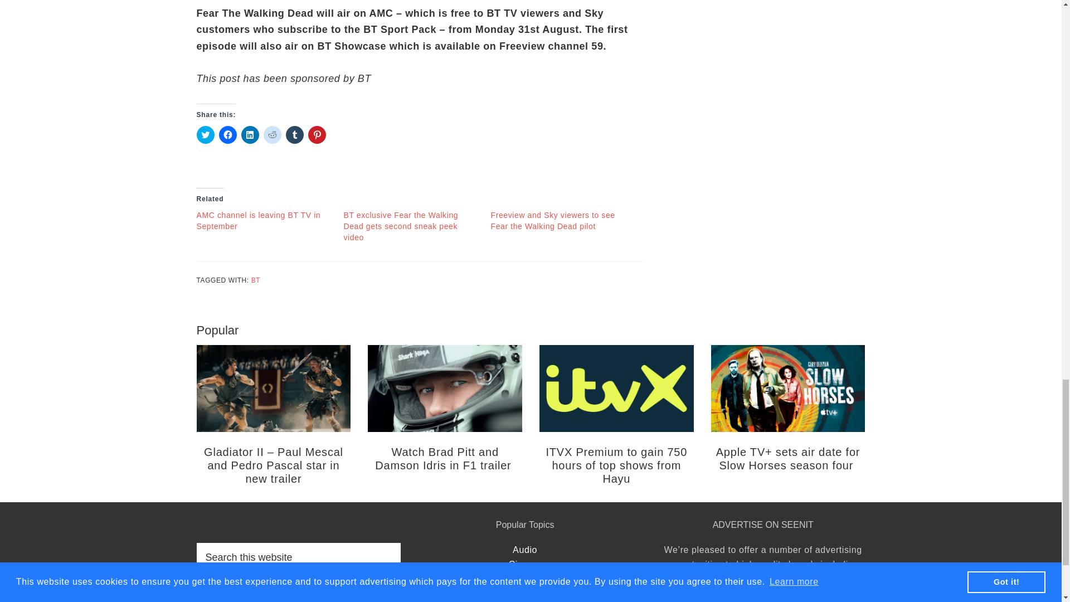  What do you see at coordinates (272, 135) in the screenshot?
I see `Click to share on Reddit` at bounding box center [272, 135].